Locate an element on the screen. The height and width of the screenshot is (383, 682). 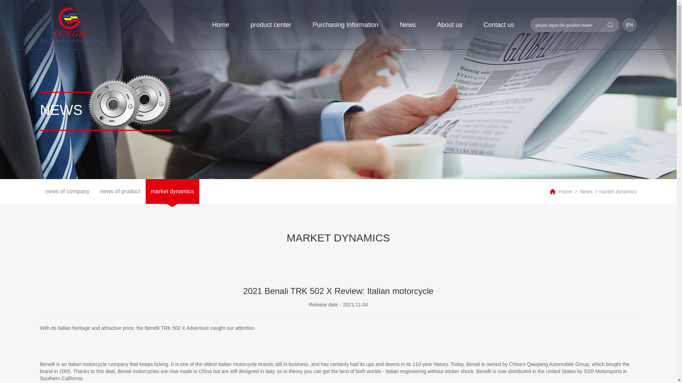
news of company is located at coordinates (67, 191).